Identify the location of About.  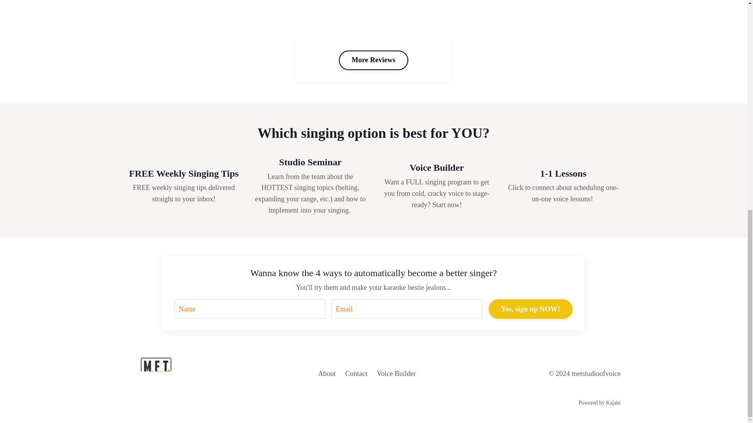
(327, 374).